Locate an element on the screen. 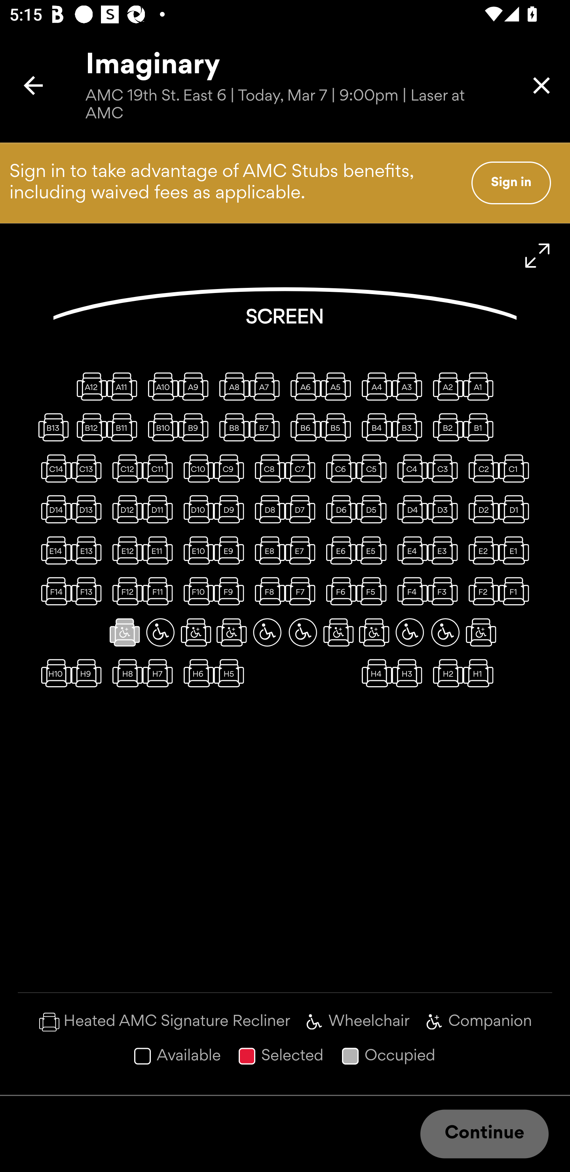  A9, Regular seat, available is located at coordinates (196, 386).